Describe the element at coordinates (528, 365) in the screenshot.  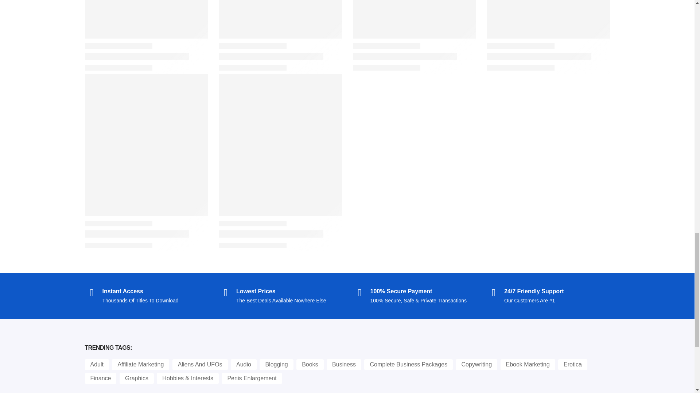
I see `Ebook Marketing` at that location.